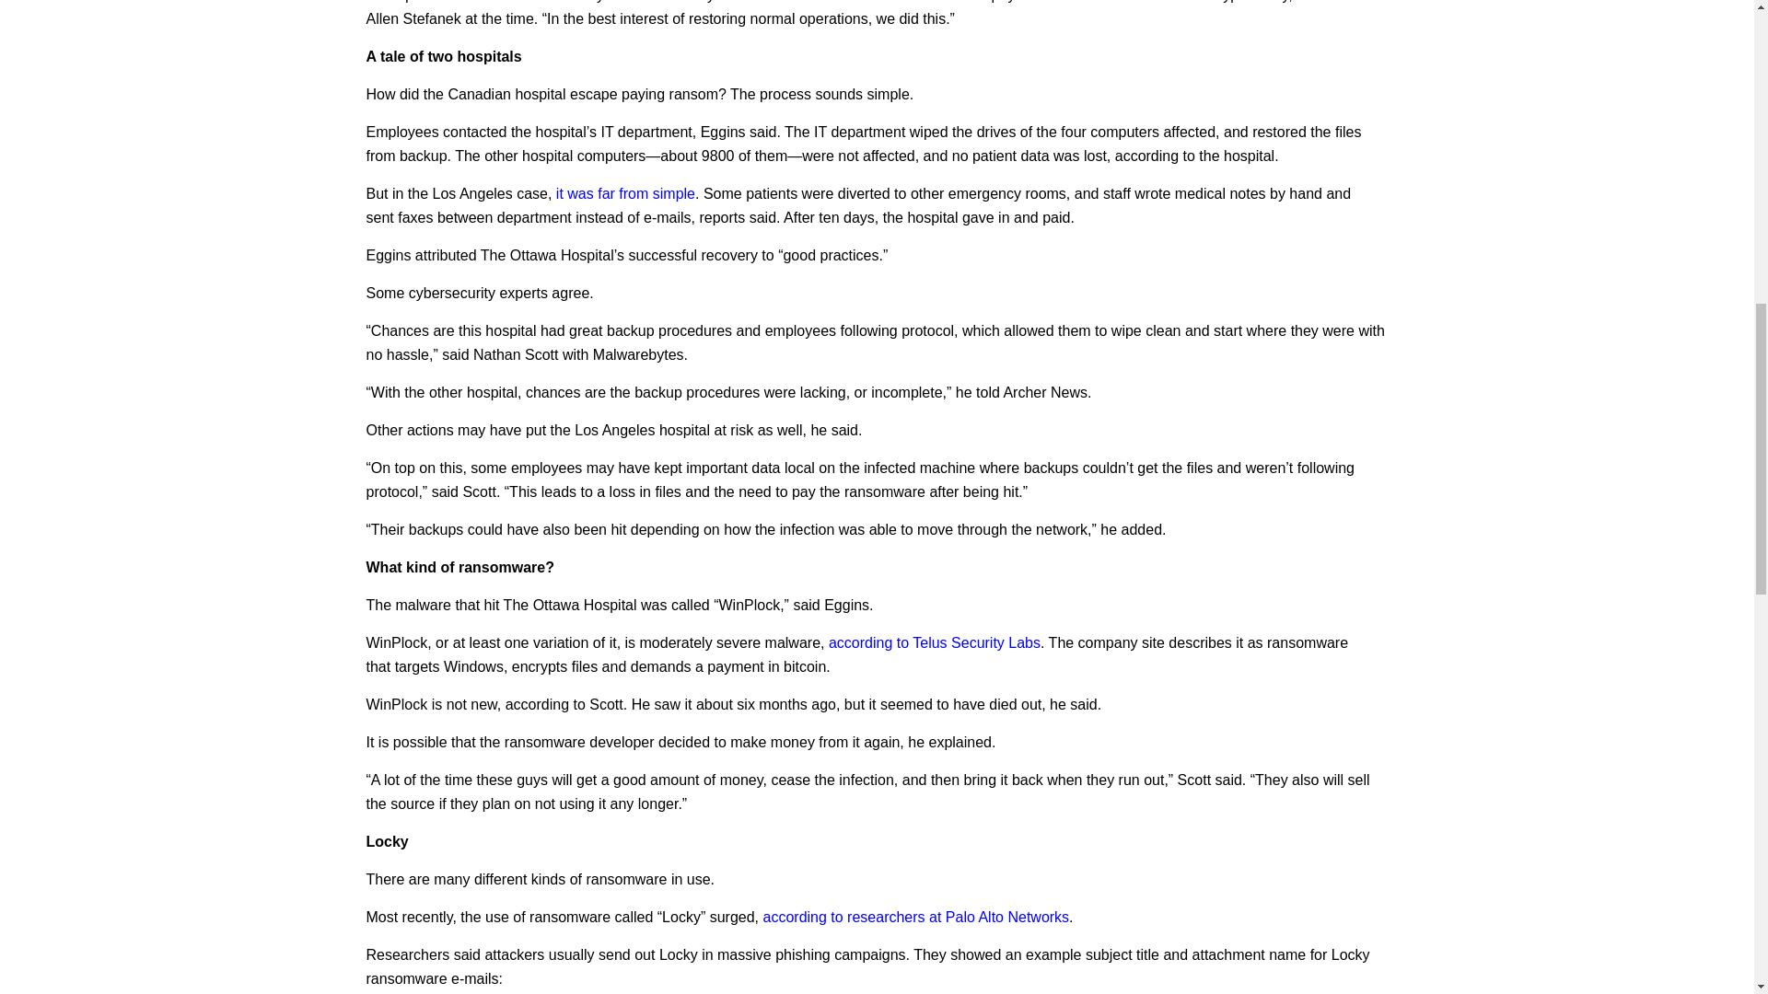 This screenshot has width=1768, height=994. What do you see at coordinates (935, 642) in the screenshot?
I see `according to Telus Security Labs` at bounding box center [935, 642].